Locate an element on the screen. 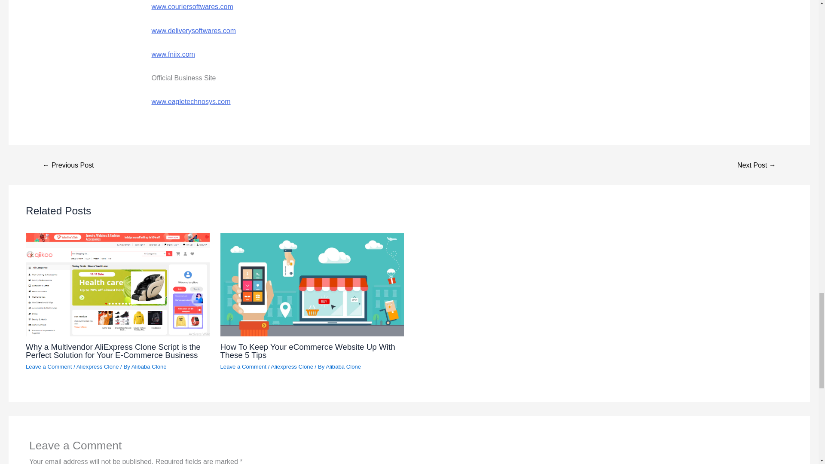 This screenshot has height=464, width=825. www.couriersoftwares.com is located at coordinates (192, 6).